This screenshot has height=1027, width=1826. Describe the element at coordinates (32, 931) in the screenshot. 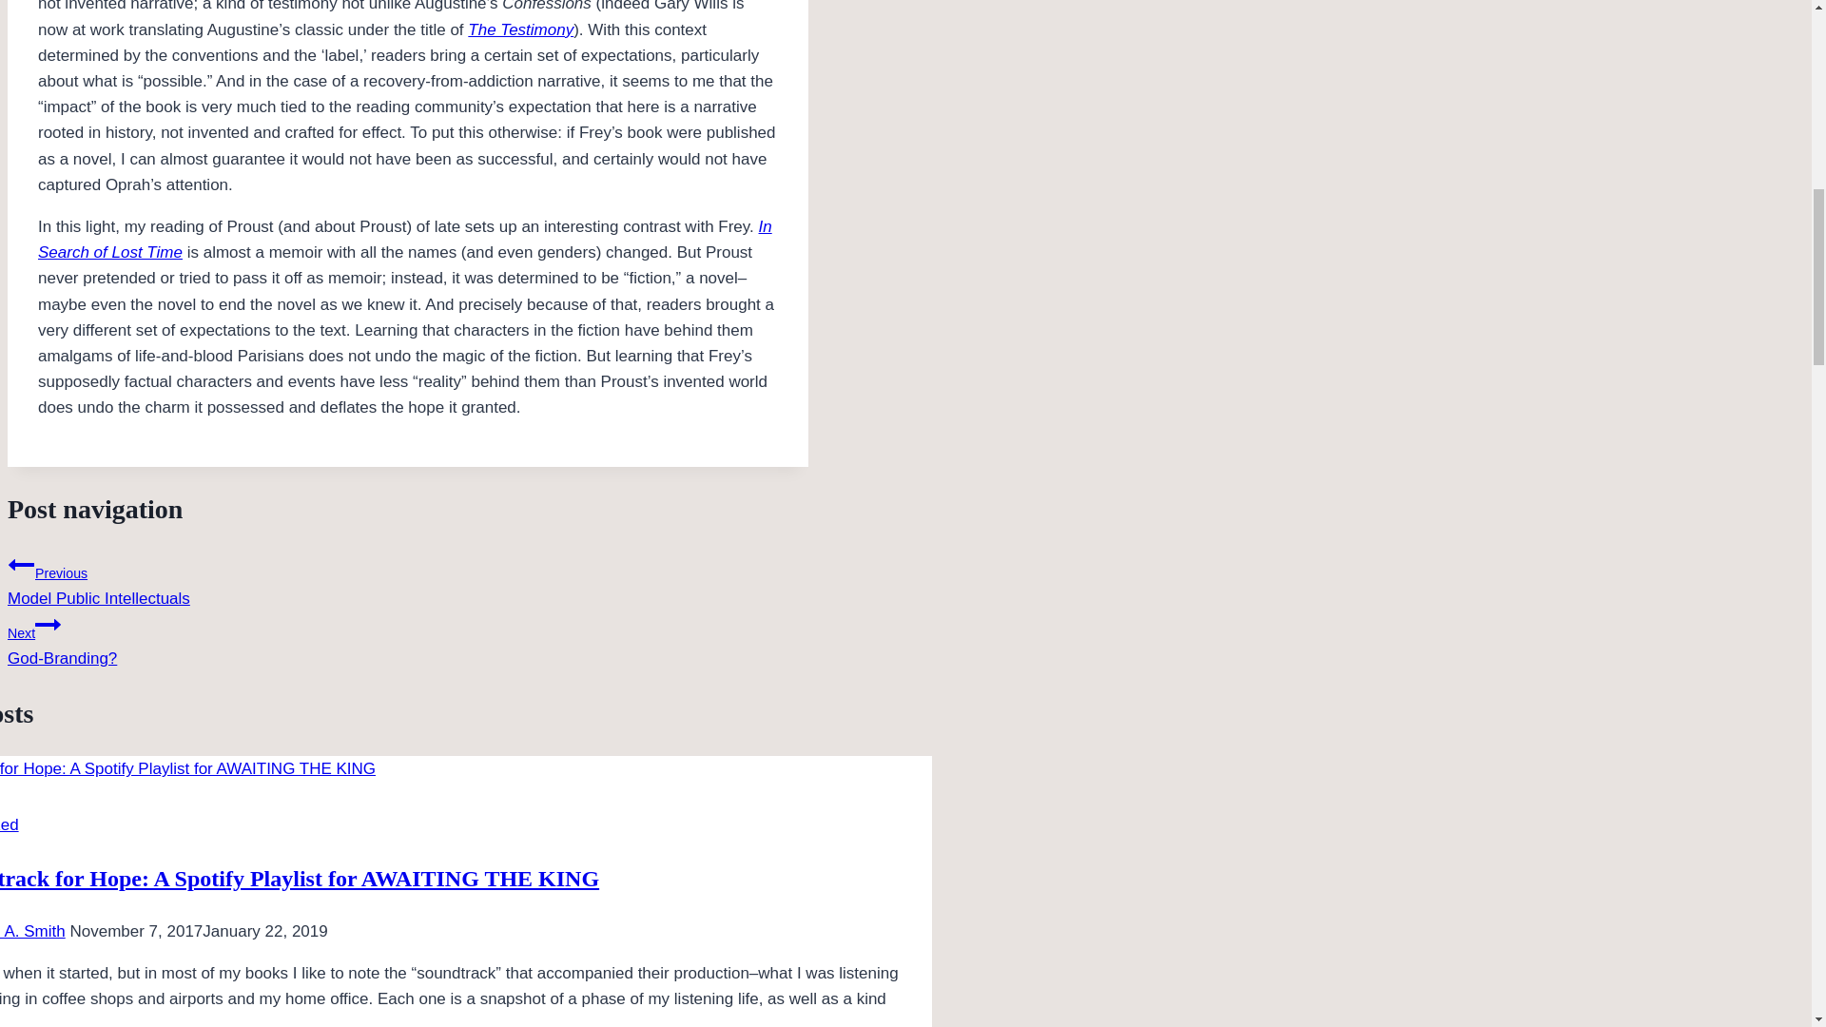

I see `James K. A. Smith` at that location.